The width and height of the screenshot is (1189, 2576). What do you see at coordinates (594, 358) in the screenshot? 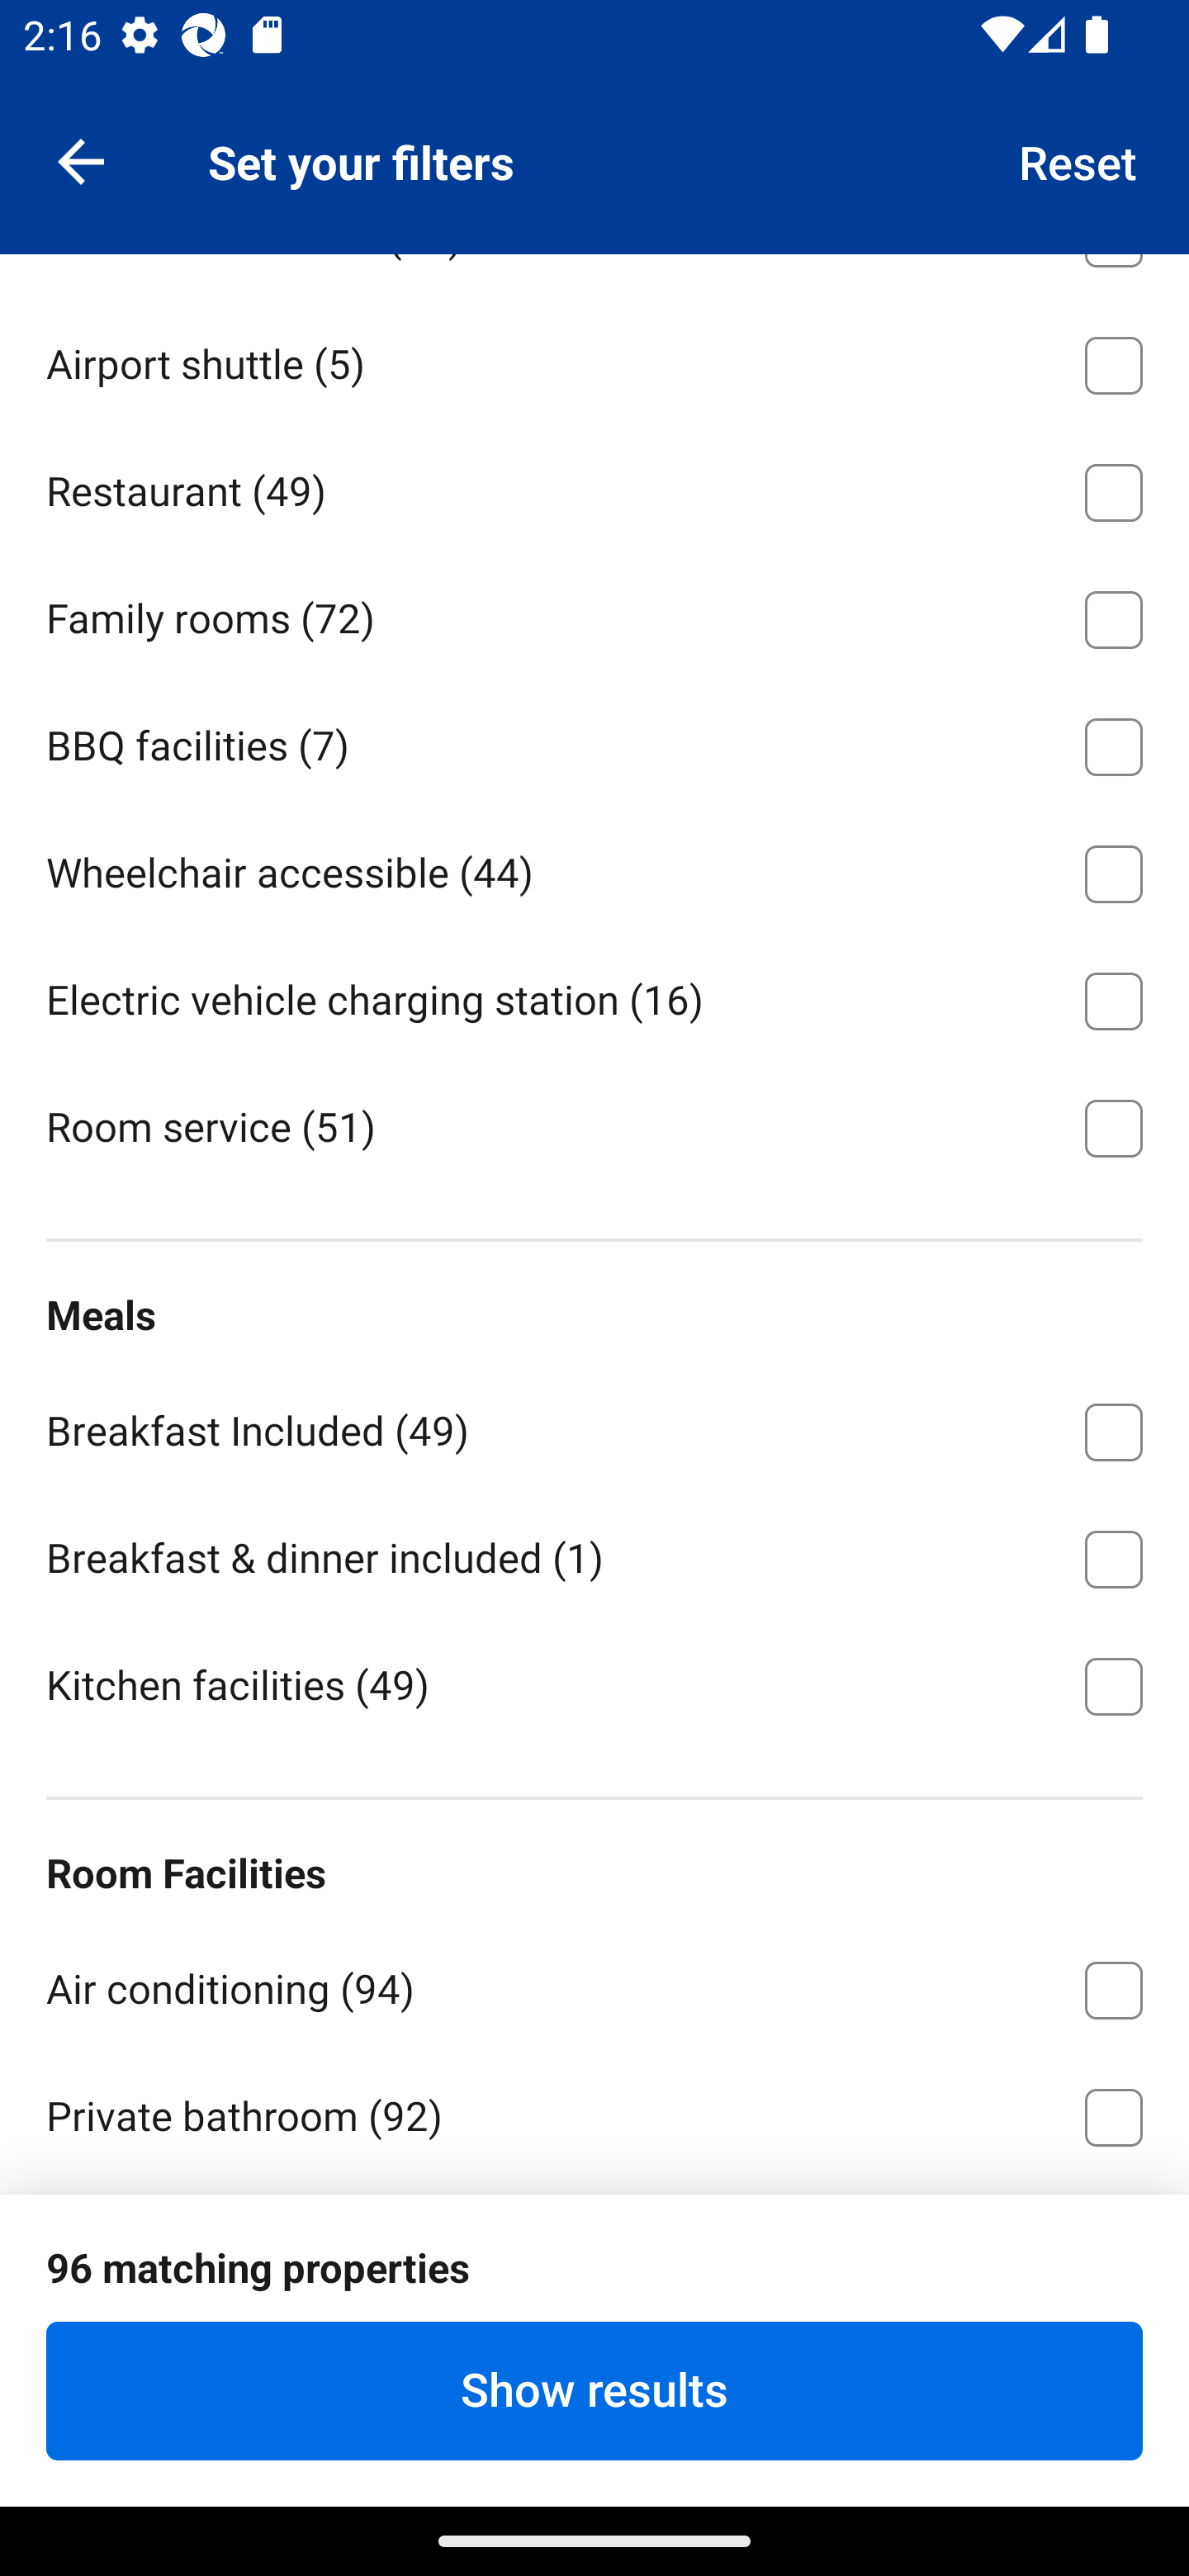
I see `Airport shuttle ⁦(5)` at bounding box center [594, 358].